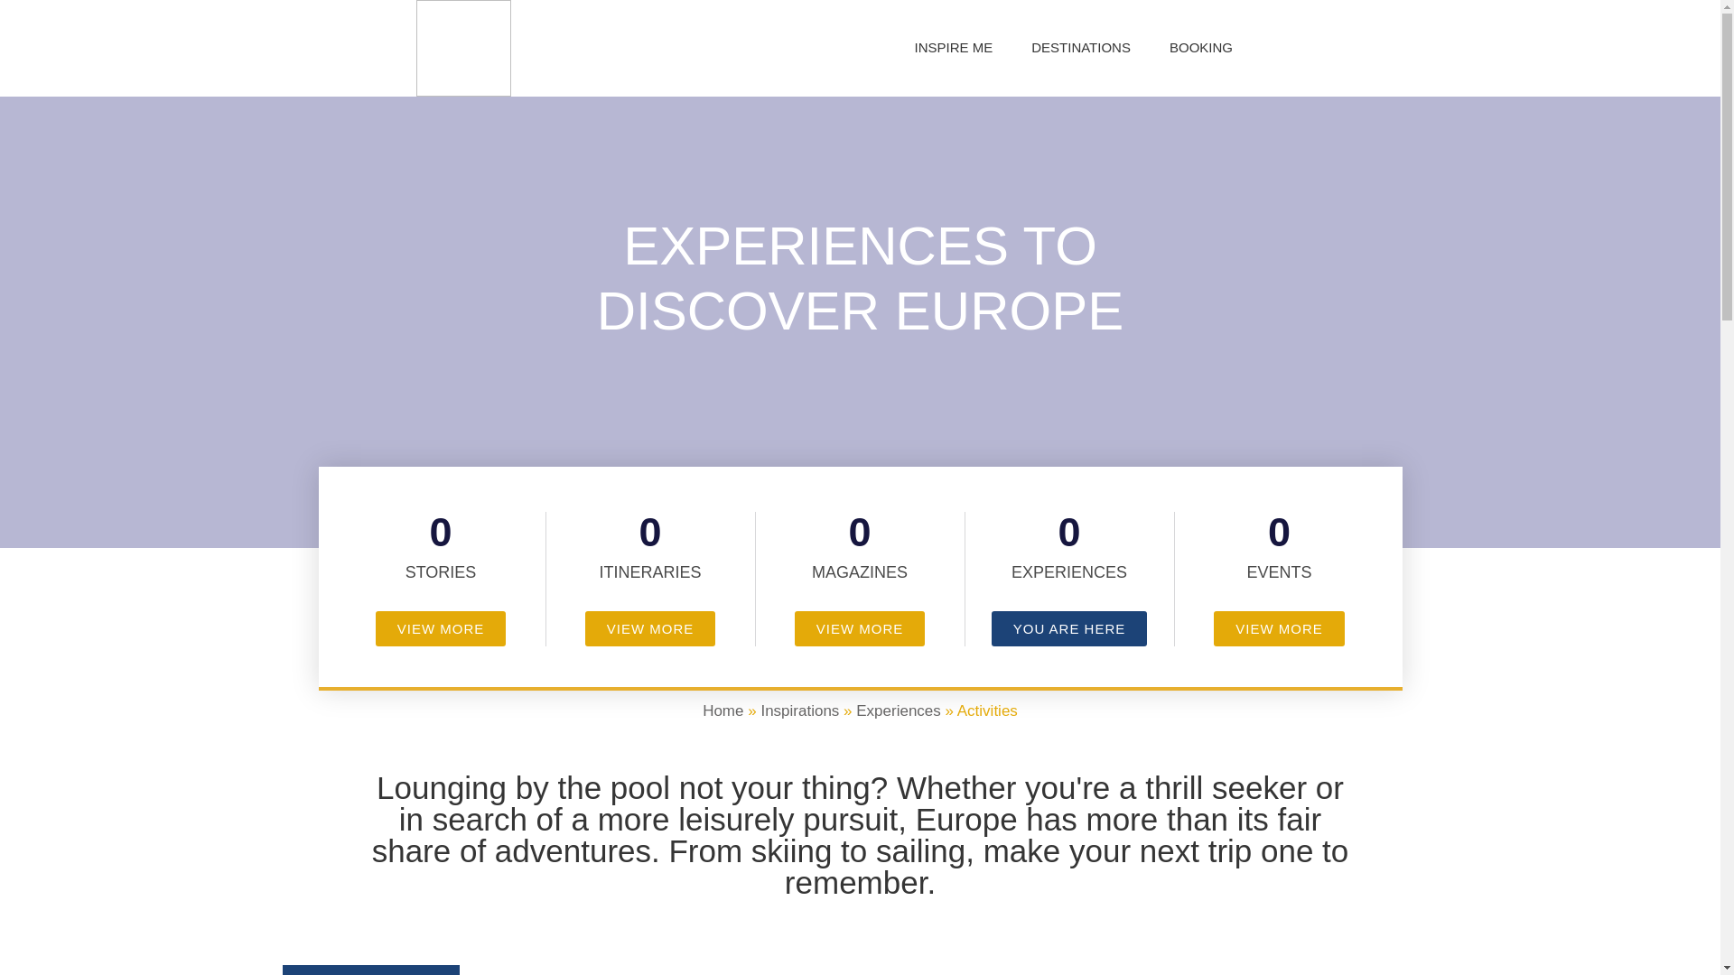 The height and width of the screenshot is (975, 1734). Describe the element at coordinates (800, 710) in the screenshot. I see `Inspirations` at that location.